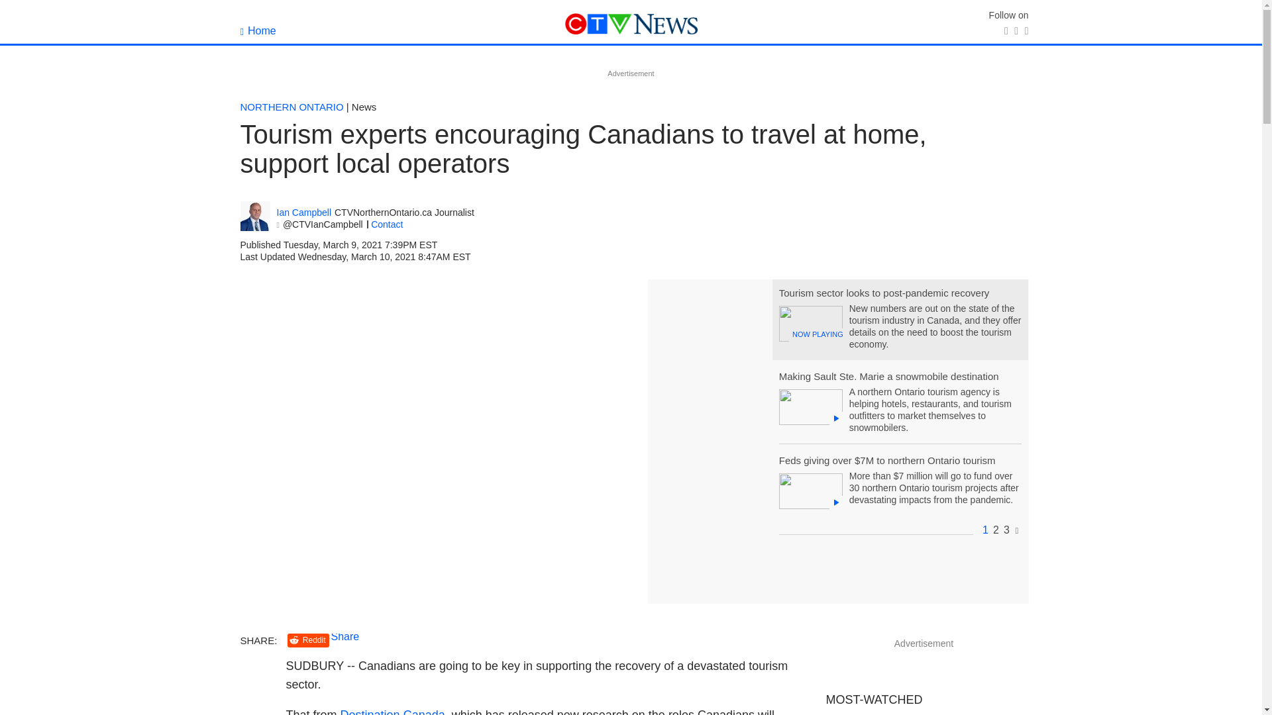 This screenshot has height=715, width=1272. I want to click on Tourism sector looks to post-pandemic recovery, so click(884, 293).